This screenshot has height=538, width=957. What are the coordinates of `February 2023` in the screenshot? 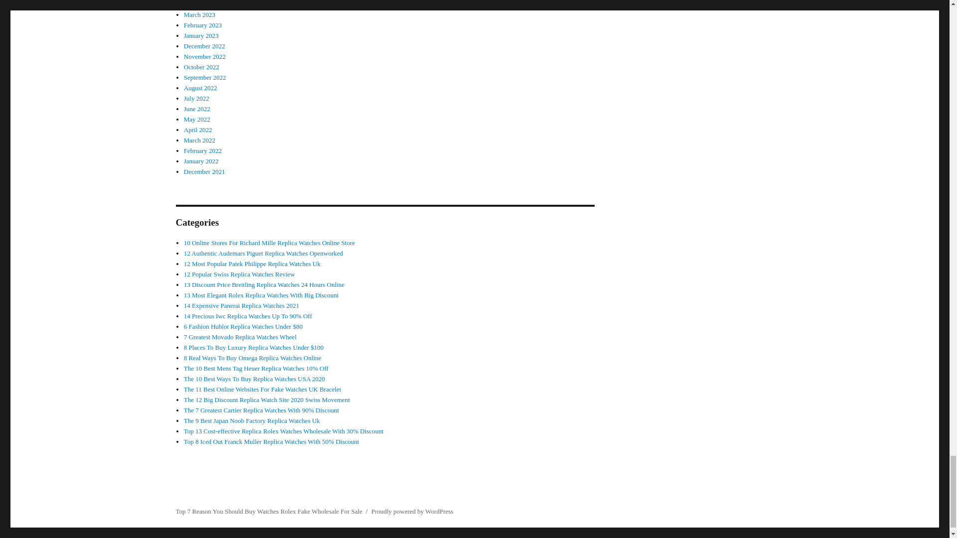 It's located at (202, 25).